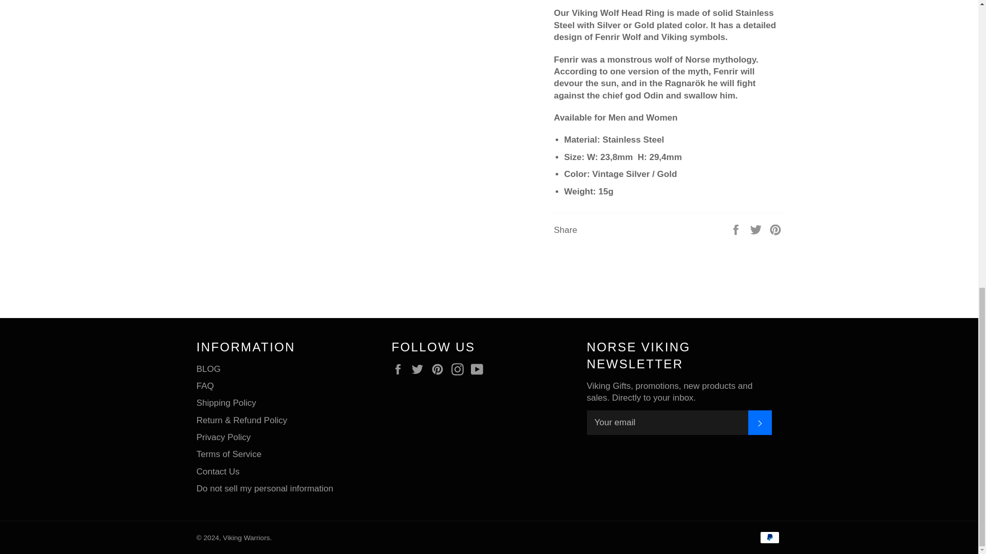 The image size is (986, 554). What do you see at coordinates (480, 369) in the screenshot?
I see `Viking Warriors on YouTube` at bounding box center [480, 369].